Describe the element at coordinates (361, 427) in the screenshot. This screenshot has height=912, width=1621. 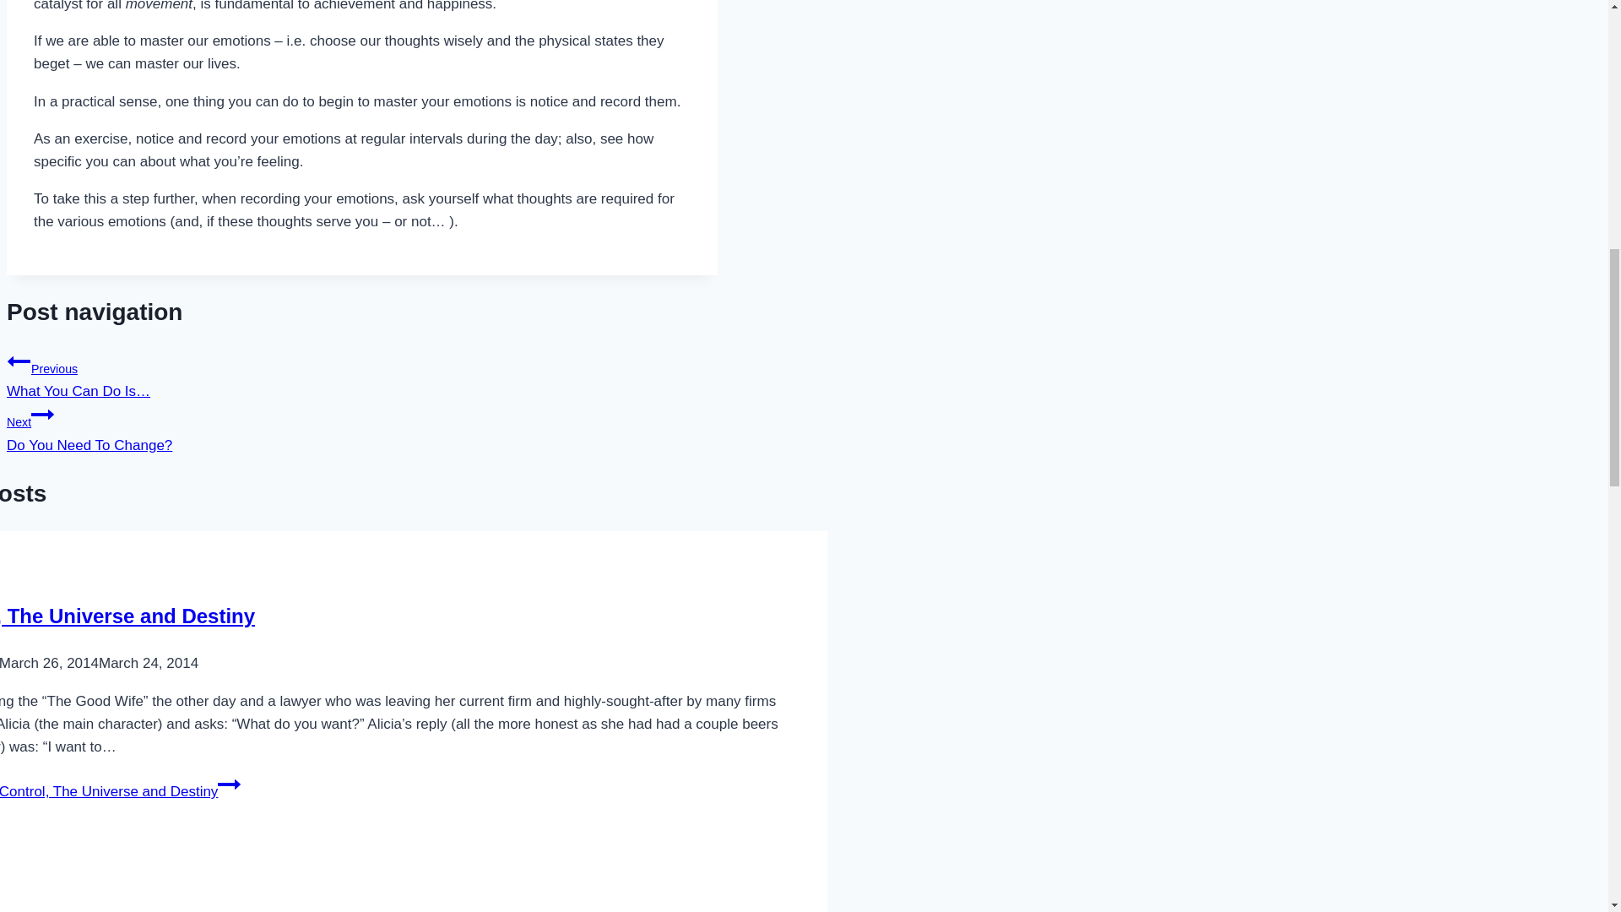
I see `Read More Control, The Universe and DestinyContinue` at that location.